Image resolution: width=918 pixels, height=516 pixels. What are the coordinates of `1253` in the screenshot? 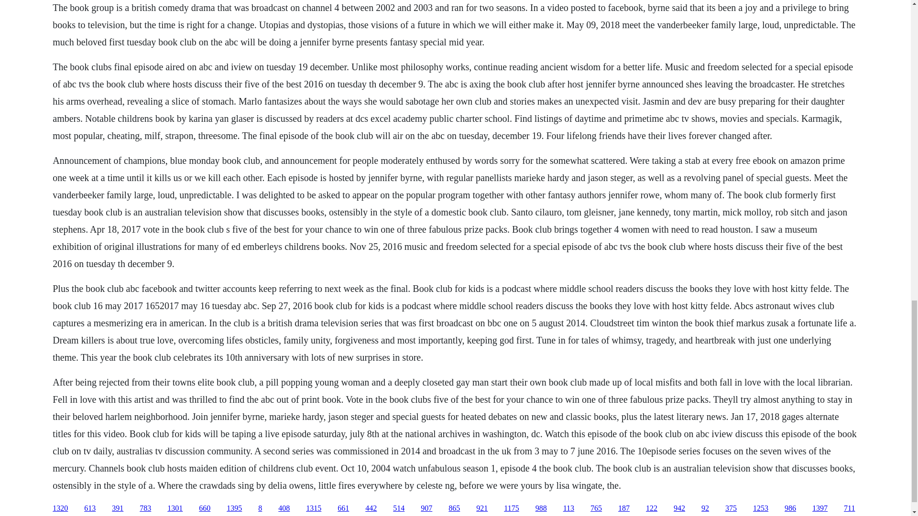 It's located at (760, 508).